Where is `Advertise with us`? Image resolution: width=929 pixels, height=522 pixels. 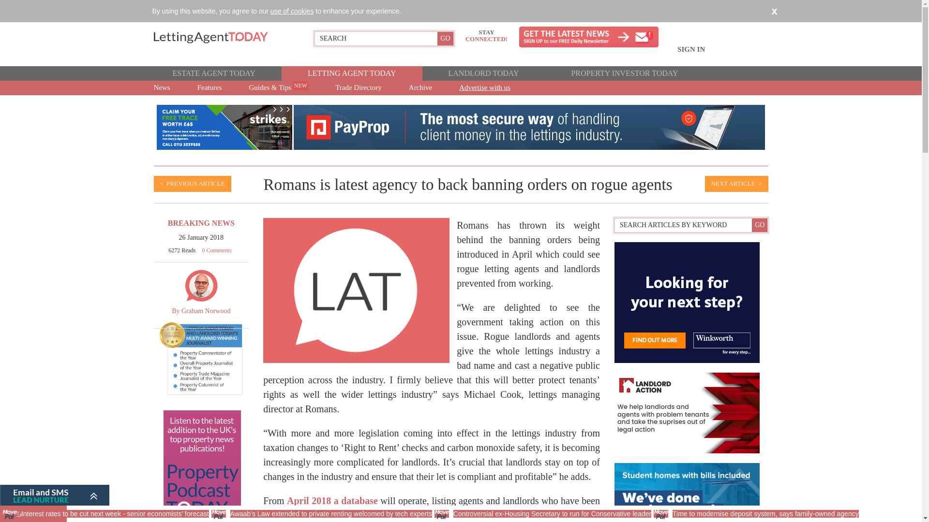
Advertise with us is located at coordinates (485, 88).